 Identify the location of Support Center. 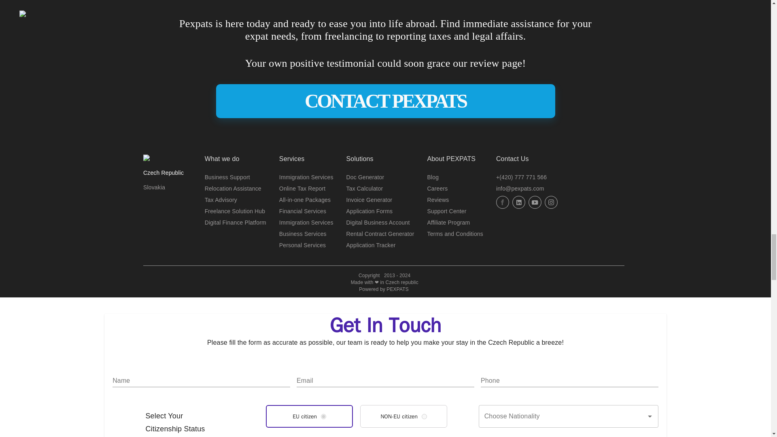
(447, 211).